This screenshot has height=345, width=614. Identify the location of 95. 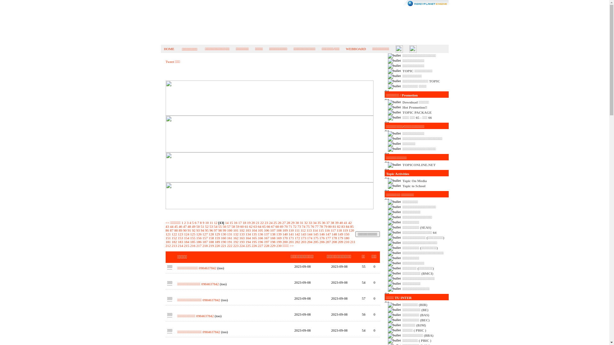
(207, 230).